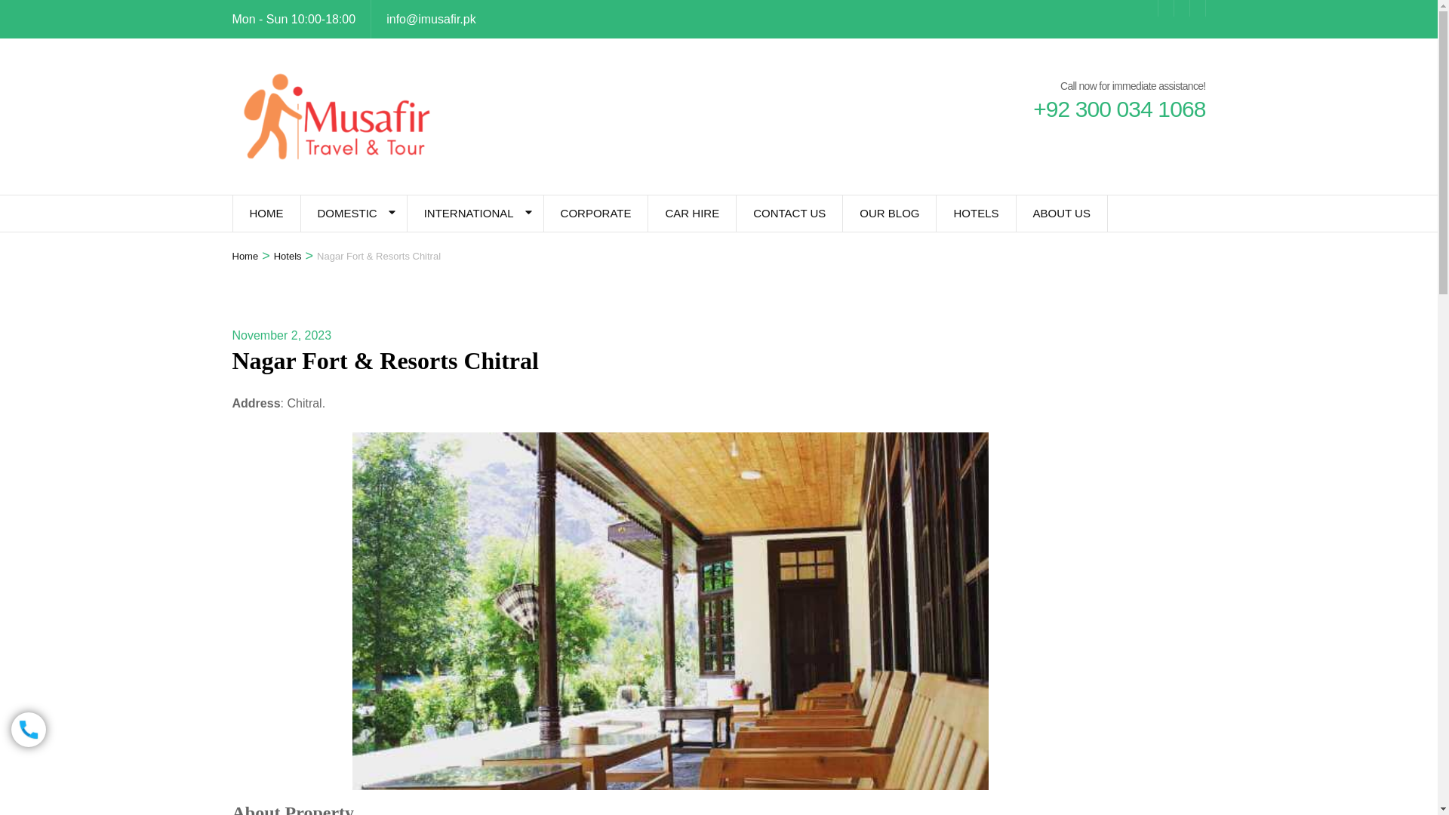  Describe the element at coordinates (346, 213) in the screenshot. I see `DOMESTIC` at that location.